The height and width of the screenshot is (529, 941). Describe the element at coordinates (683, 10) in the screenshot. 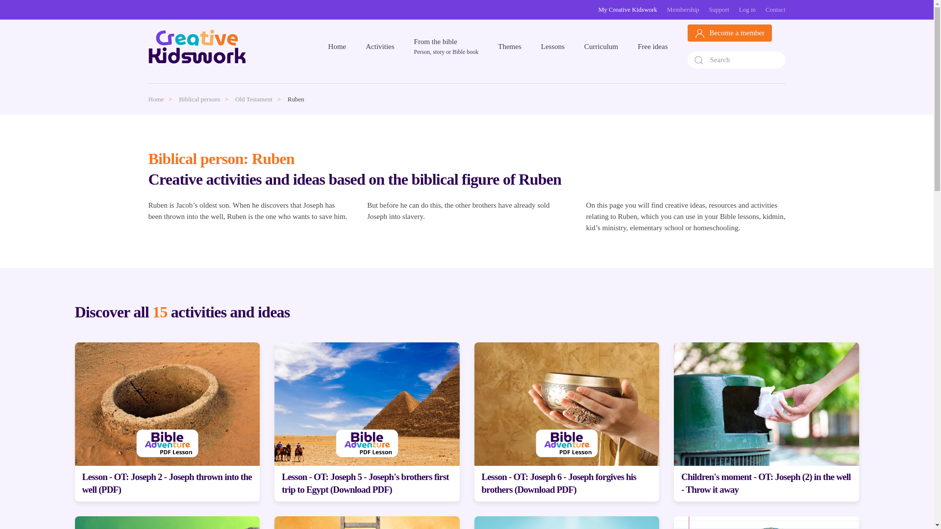

I see `Membership` at that location.